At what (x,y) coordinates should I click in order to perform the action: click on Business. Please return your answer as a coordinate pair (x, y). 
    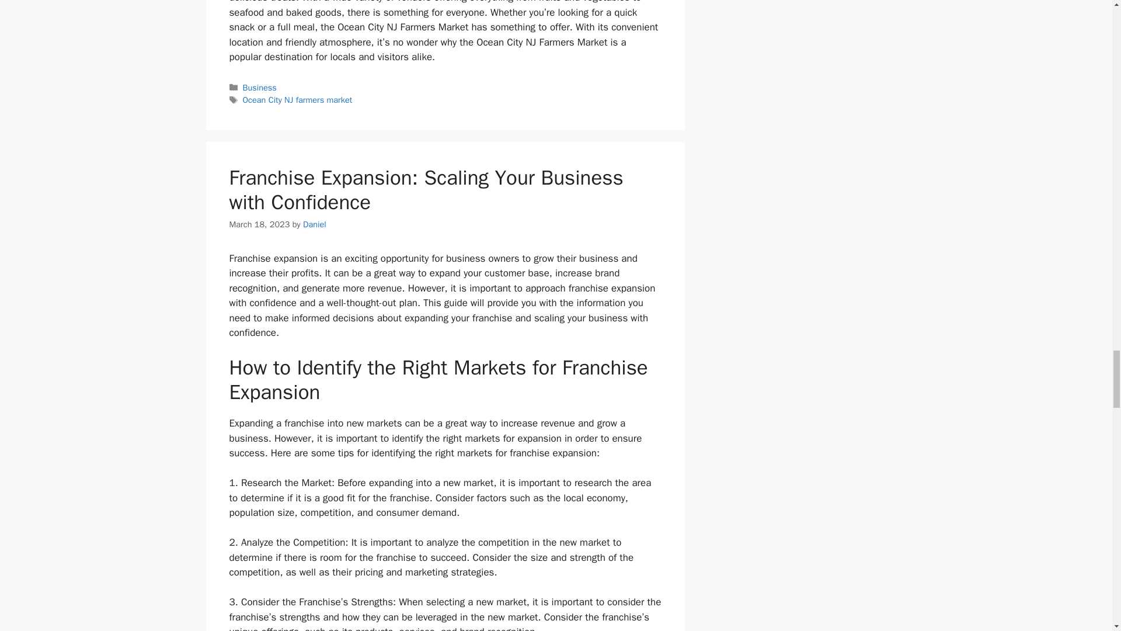
    Looking at the image, I should click on (260, 88).